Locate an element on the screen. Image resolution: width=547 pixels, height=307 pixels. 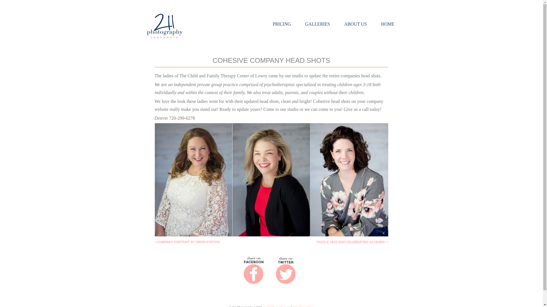
HOME is located at coordinates (387, 24).